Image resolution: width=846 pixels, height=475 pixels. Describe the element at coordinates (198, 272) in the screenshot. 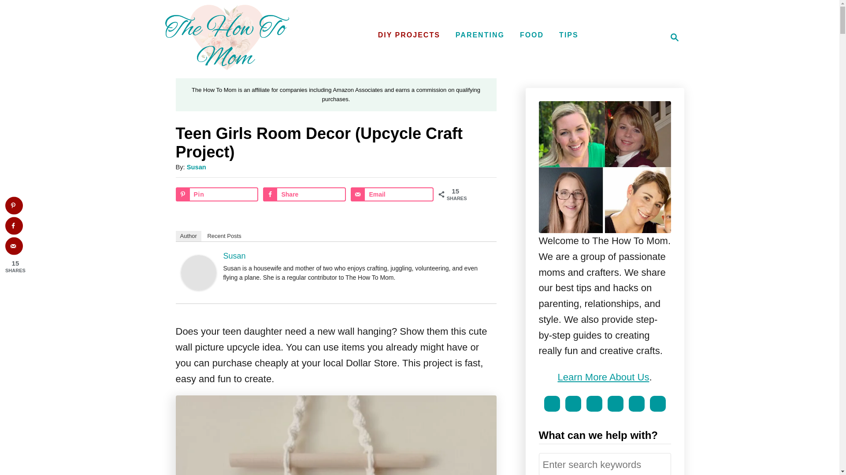

I see `Pin` at that location.